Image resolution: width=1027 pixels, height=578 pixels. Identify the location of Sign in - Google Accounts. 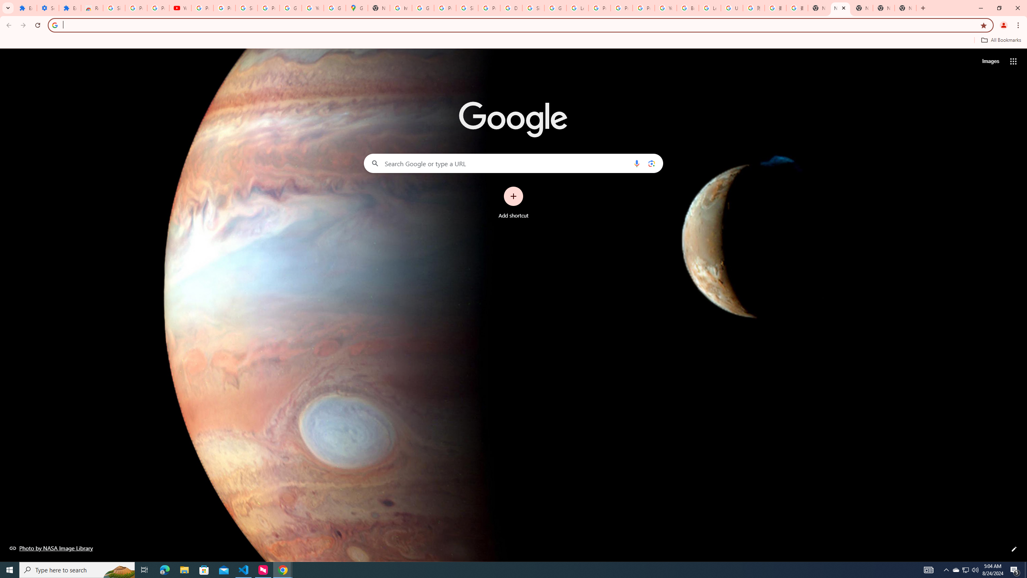
(246, 8).